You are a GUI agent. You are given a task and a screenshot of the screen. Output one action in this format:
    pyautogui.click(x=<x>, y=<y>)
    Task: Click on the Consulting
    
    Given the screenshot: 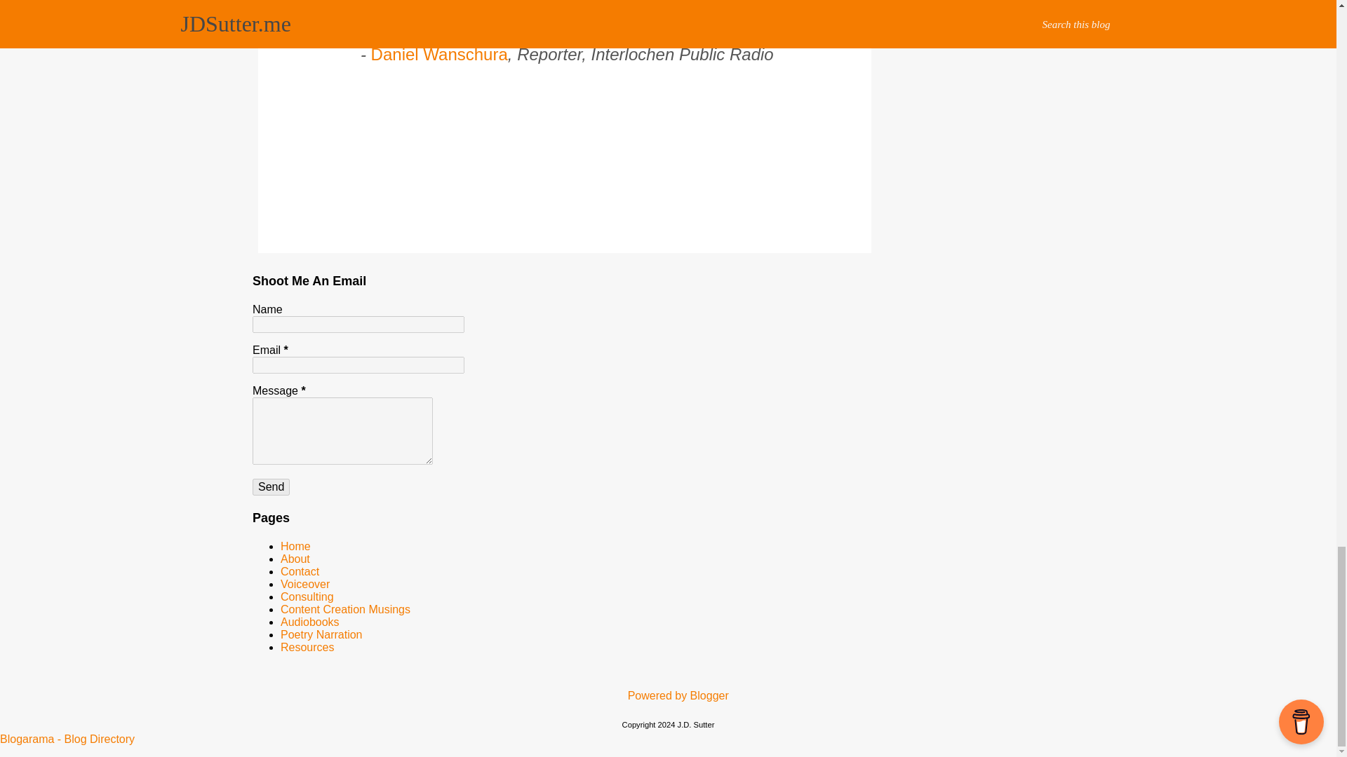 What is the action you would take?
    pyautogui.click(x=307, y=596)
    